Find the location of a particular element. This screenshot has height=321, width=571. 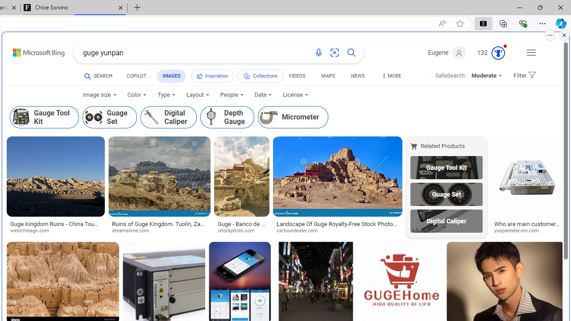

Date is located at coordinates (263, 95).